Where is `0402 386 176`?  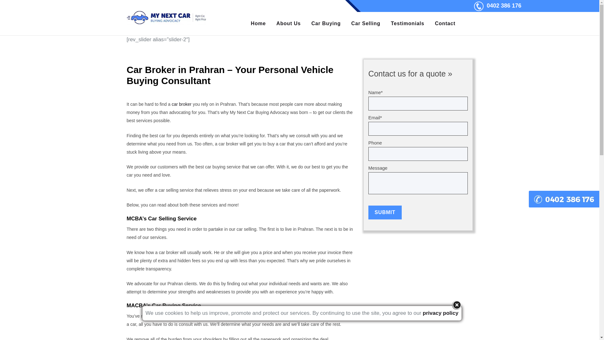 0402 386 176 is located at coordinates (504, 6).